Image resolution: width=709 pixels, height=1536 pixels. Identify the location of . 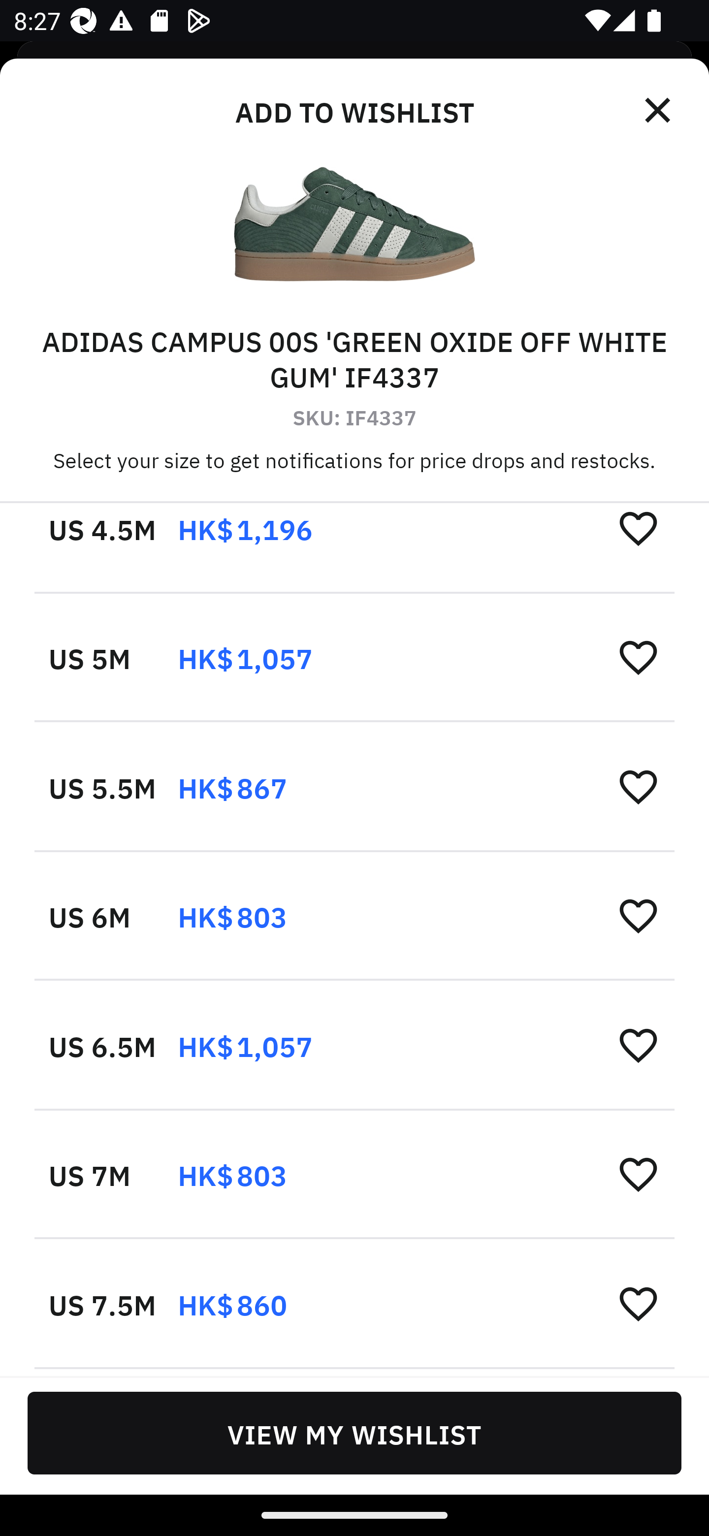
(659, 110).